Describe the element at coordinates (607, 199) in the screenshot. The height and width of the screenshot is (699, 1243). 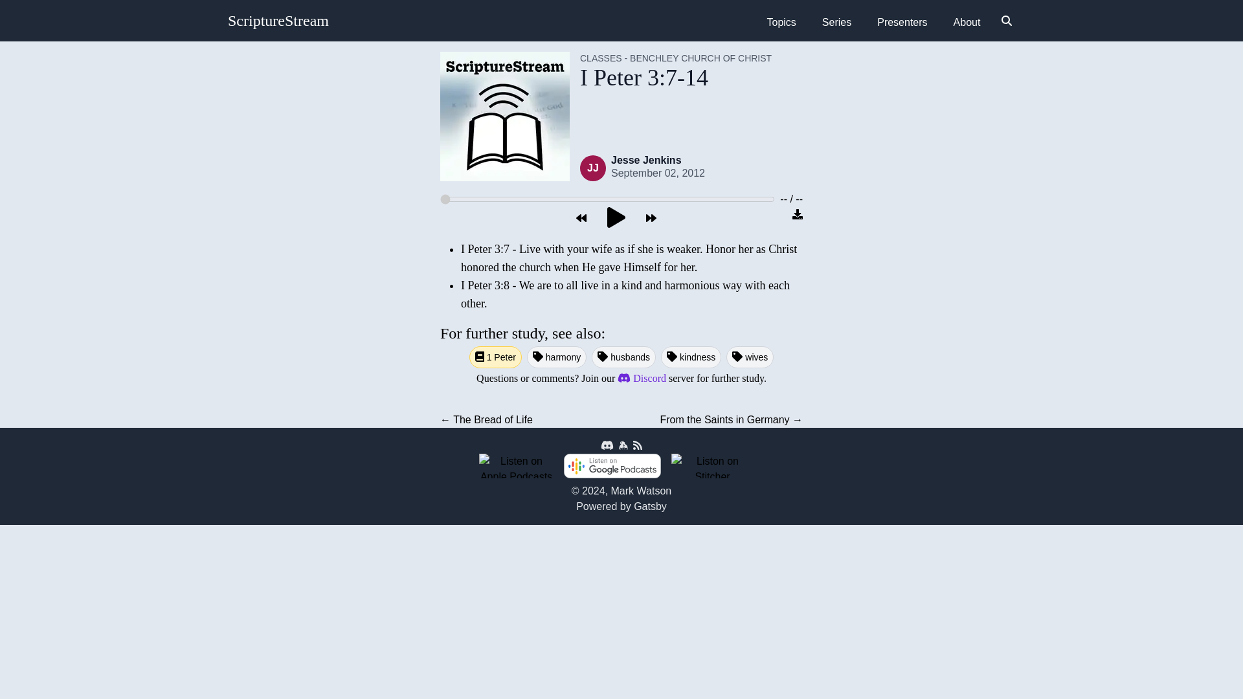
I see `0` at that location.